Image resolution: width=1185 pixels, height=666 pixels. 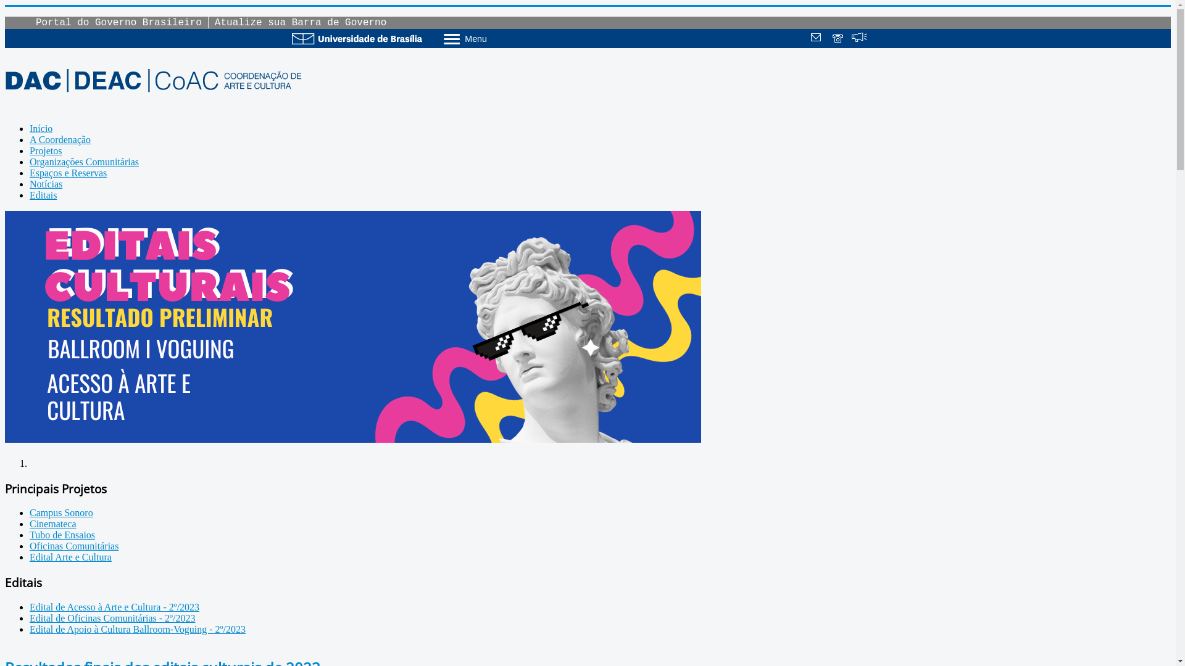 I want to click on Telefones da UnB, so click(x=839, y=39).